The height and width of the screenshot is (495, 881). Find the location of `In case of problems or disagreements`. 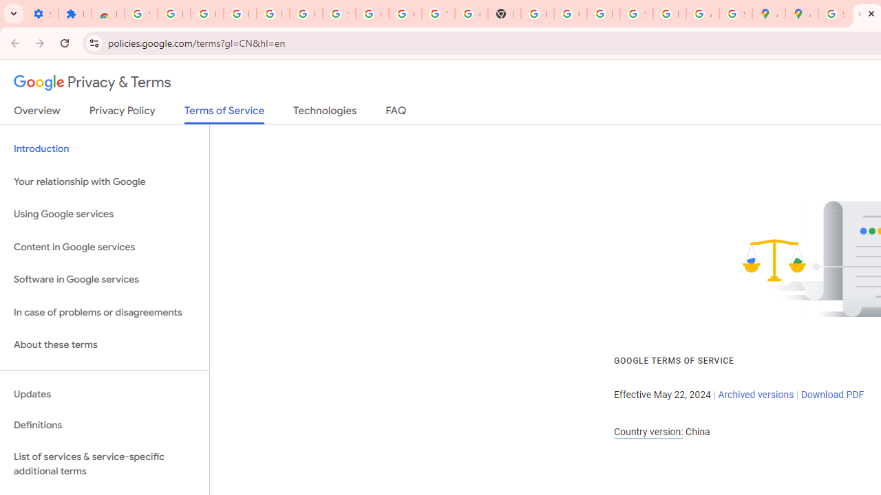

In case of problems or disagreements is located at coordinates (105, 312).